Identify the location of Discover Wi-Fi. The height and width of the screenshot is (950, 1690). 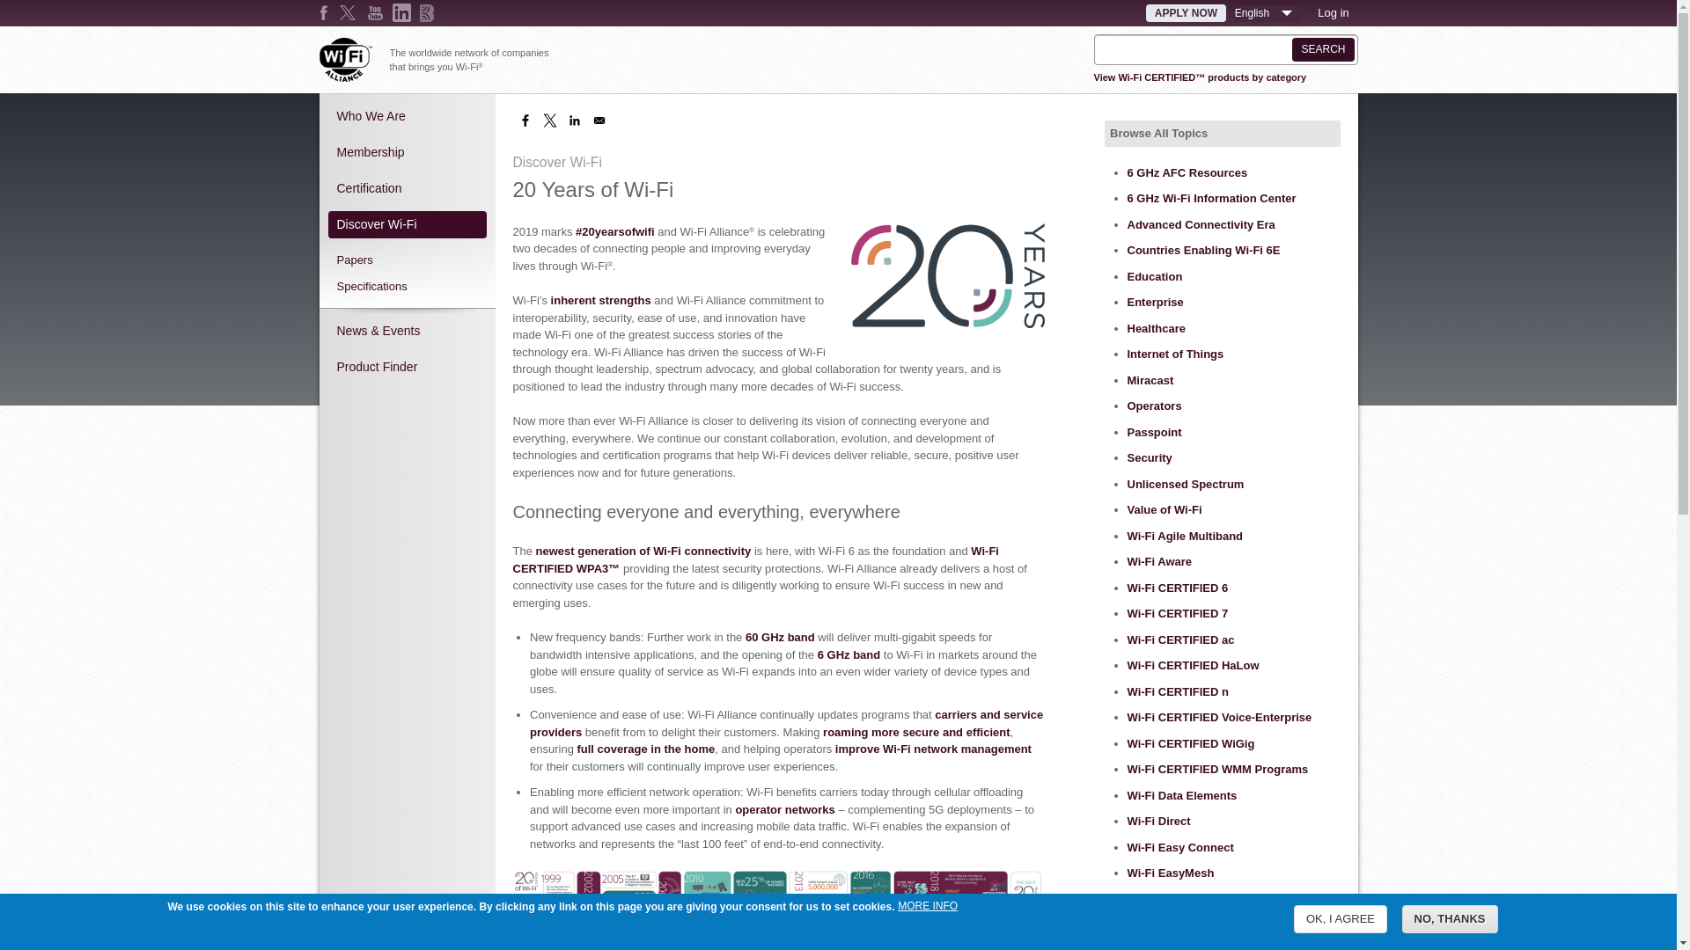
(407, 225).